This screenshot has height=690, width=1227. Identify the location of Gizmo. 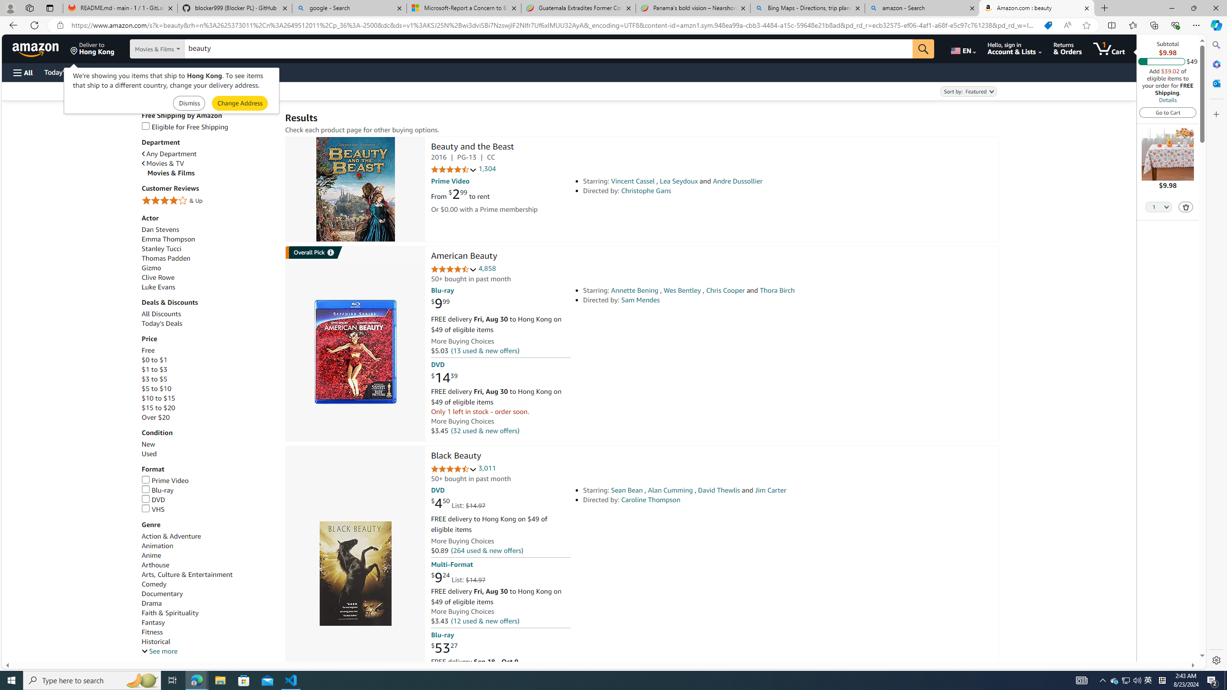
(151, 268).